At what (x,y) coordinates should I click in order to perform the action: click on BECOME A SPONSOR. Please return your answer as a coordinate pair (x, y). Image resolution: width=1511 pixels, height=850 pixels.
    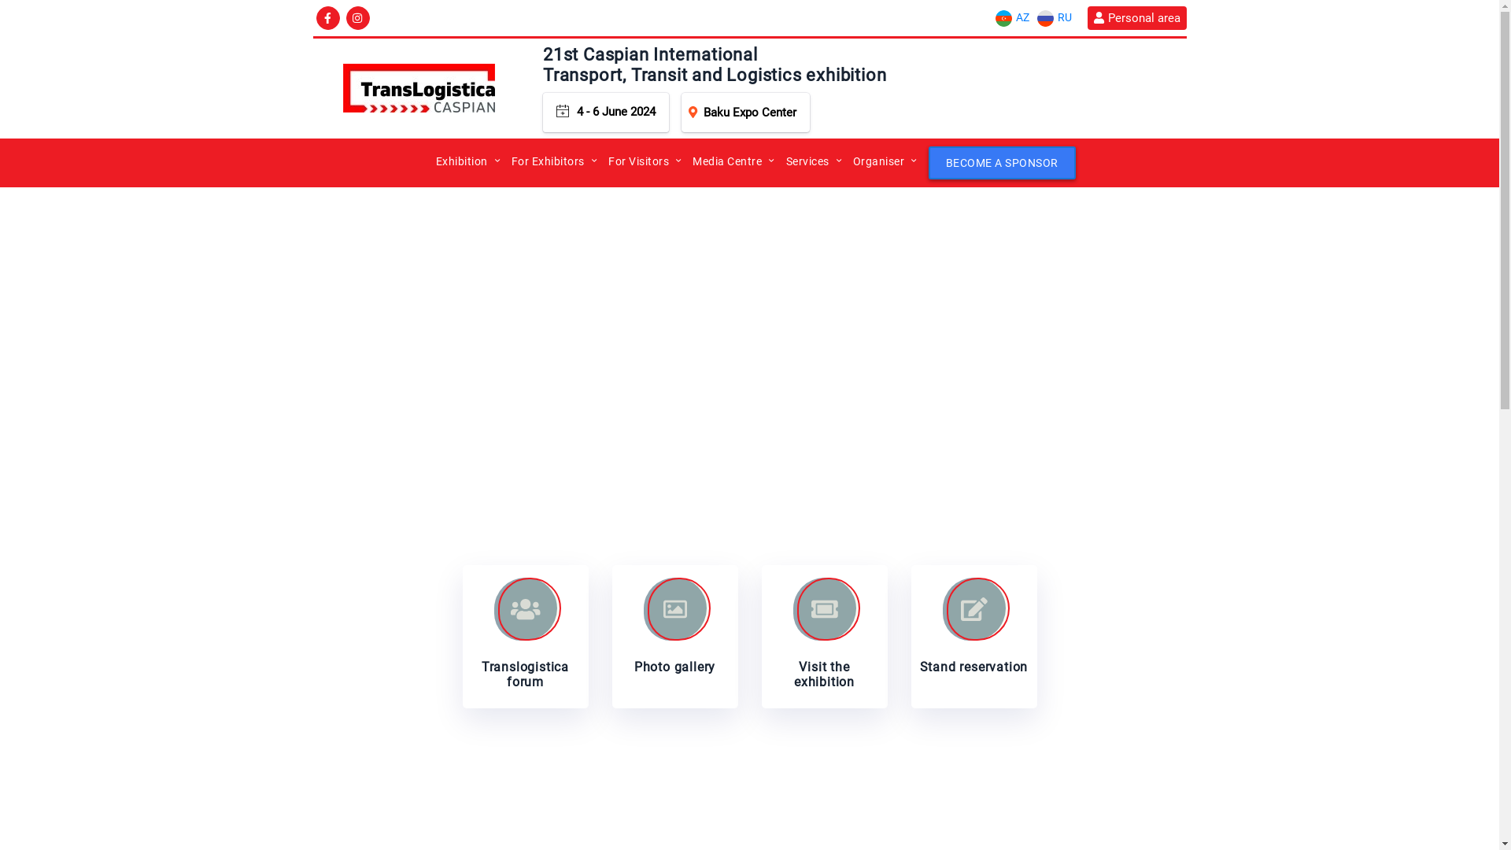
    Looking at the image, I should click on (1003, 163).